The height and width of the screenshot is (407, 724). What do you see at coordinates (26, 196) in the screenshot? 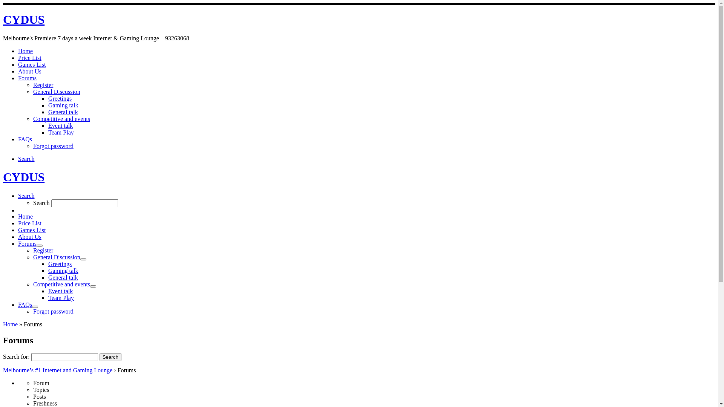
I see `Search` at bounding box center [26, 196].